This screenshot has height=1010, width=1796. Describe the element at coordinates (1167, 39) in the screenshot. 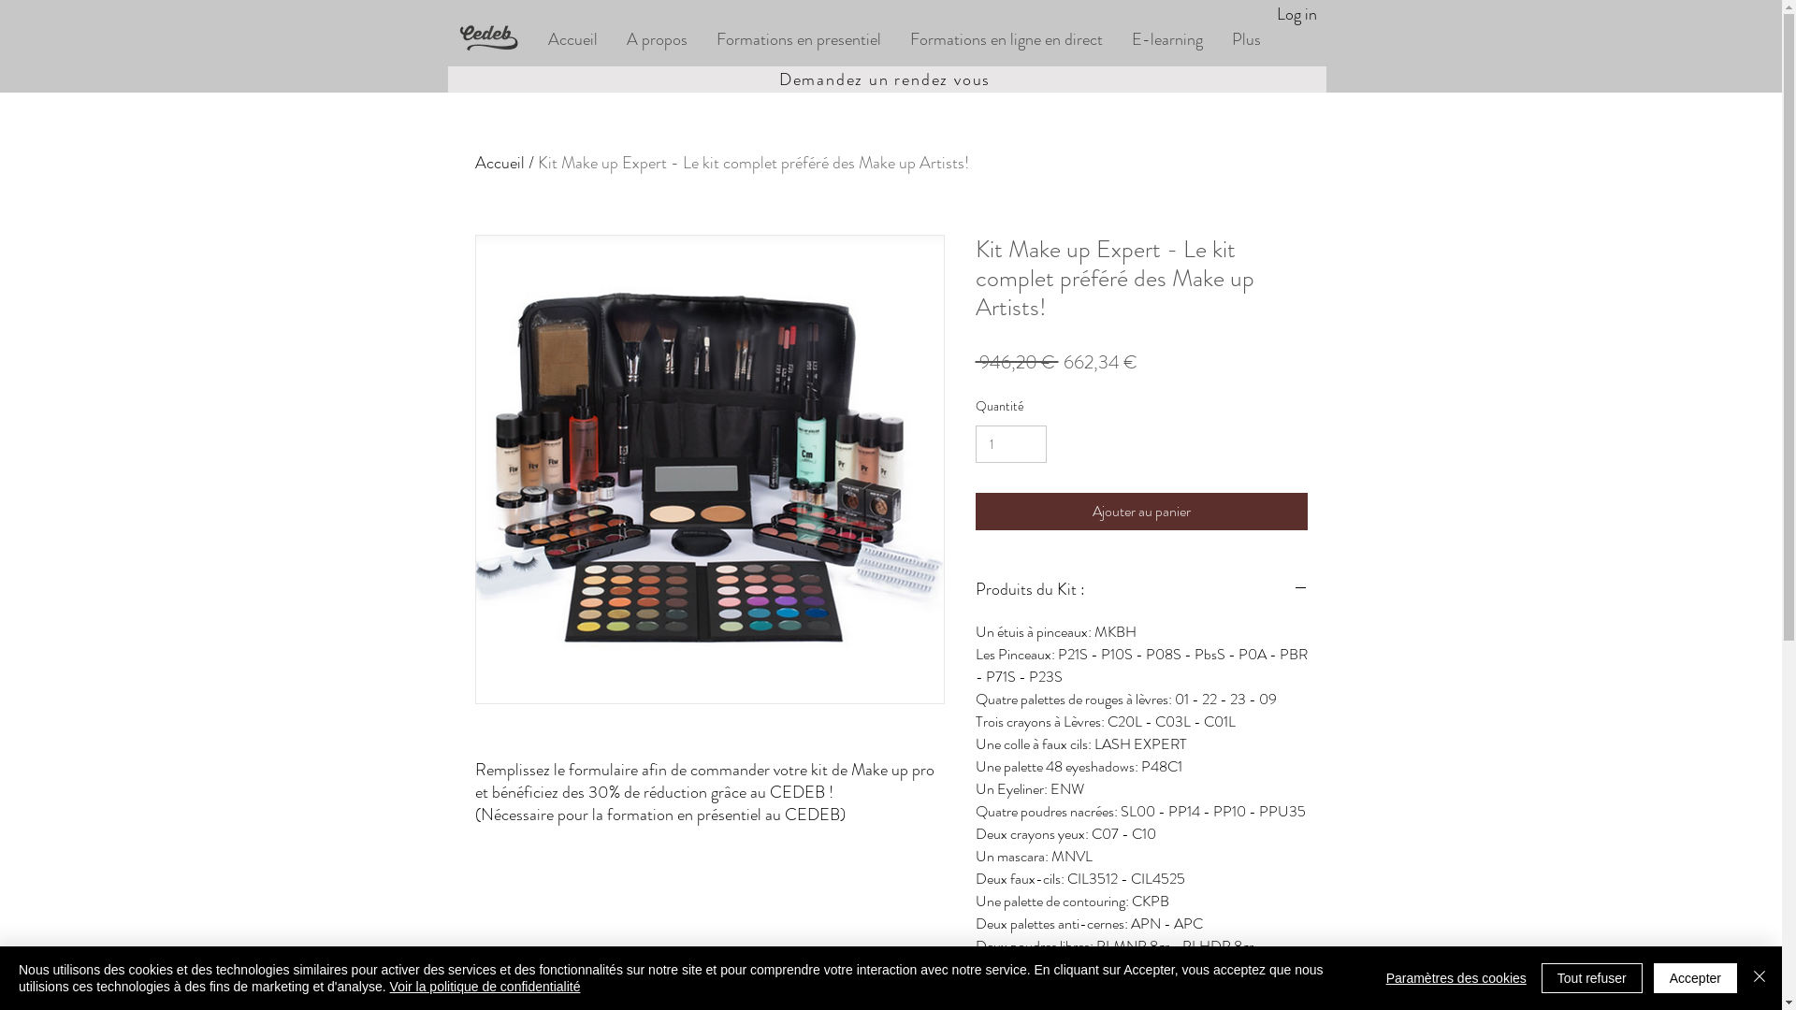

I see `E-learning` at that location.